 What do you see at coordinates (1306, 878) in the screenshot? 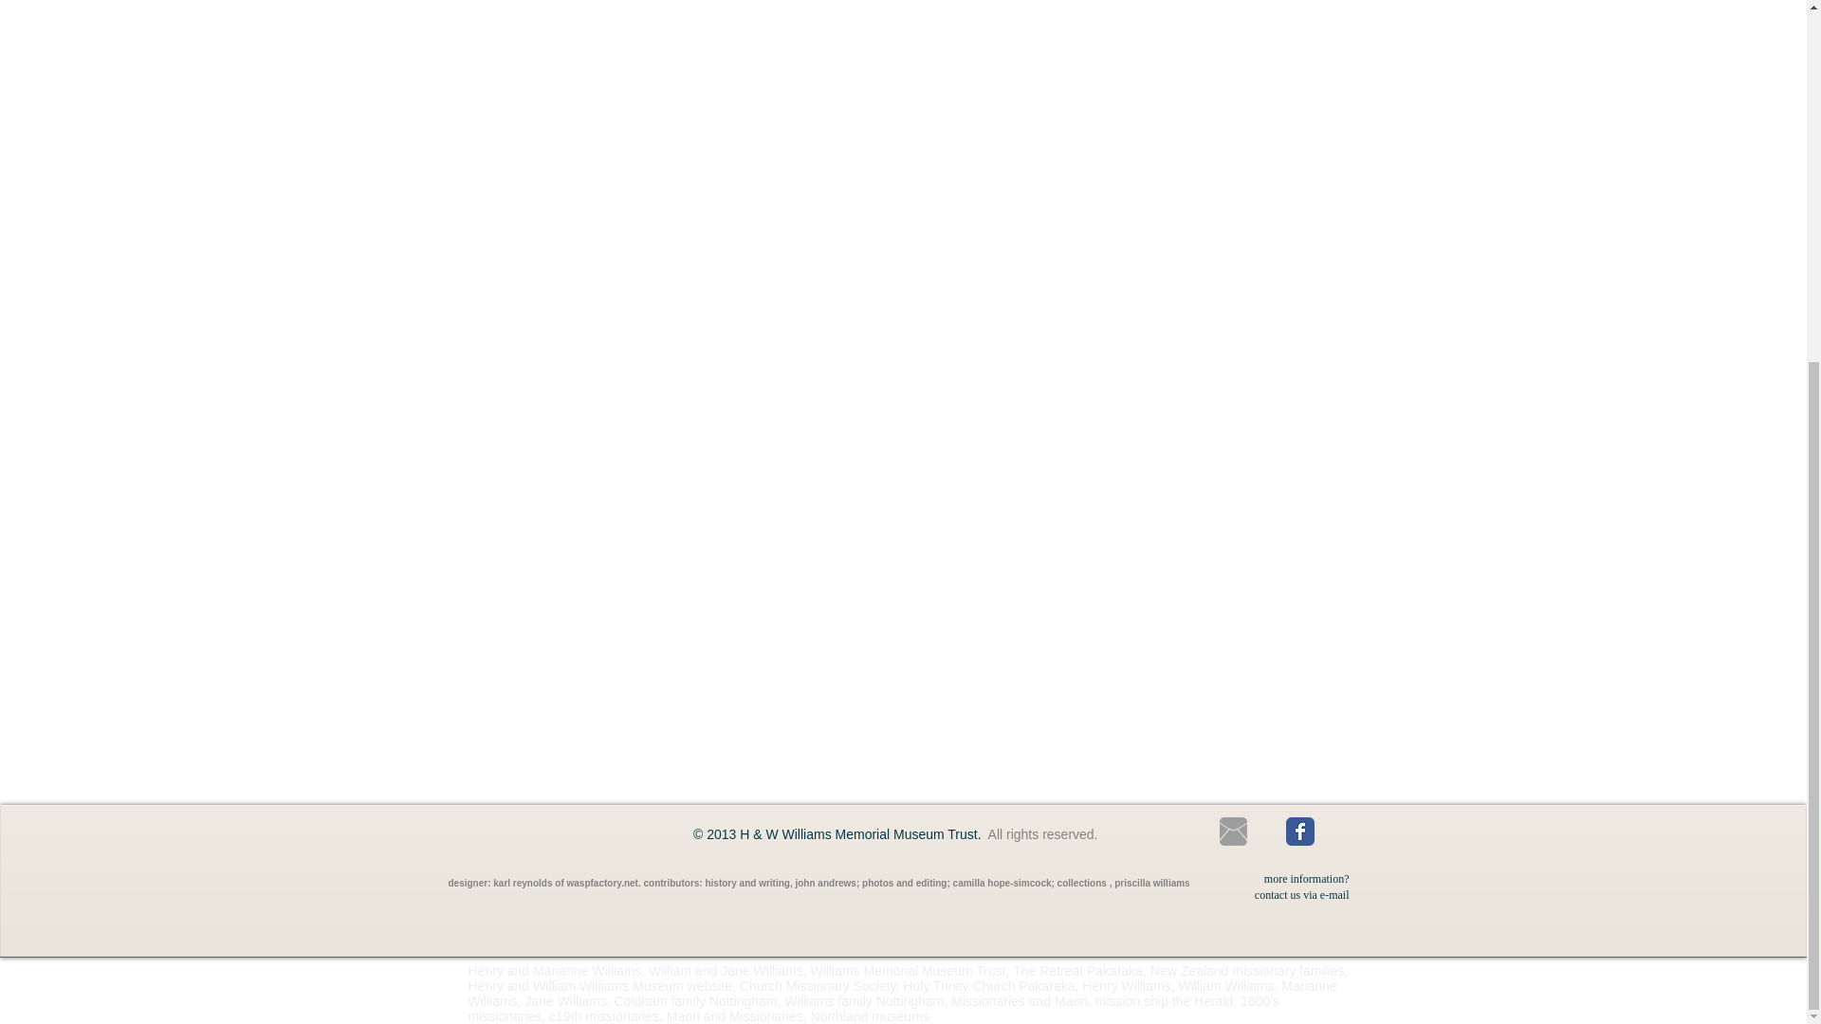
I see `more information?` at bounding box center [1306, 878].